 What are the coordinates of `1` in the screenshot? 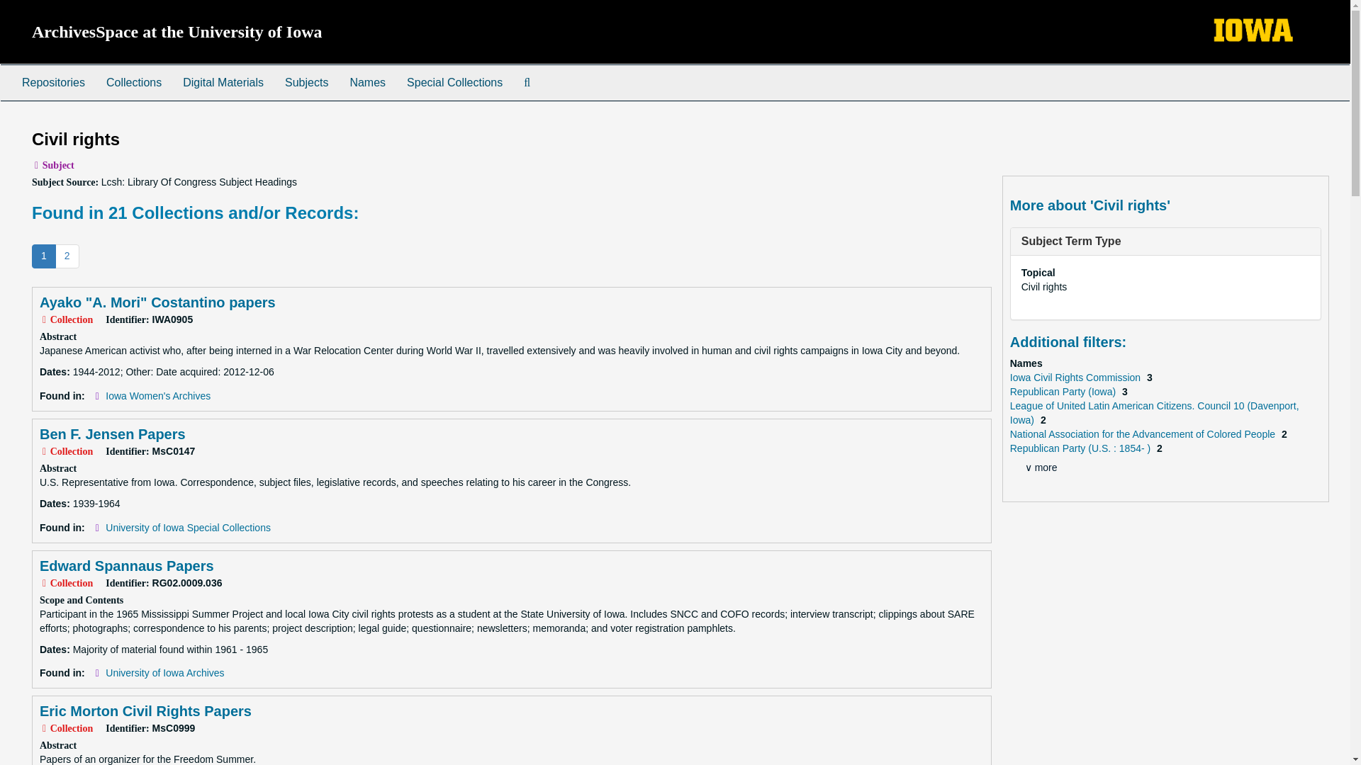 It's located at (43, 256).